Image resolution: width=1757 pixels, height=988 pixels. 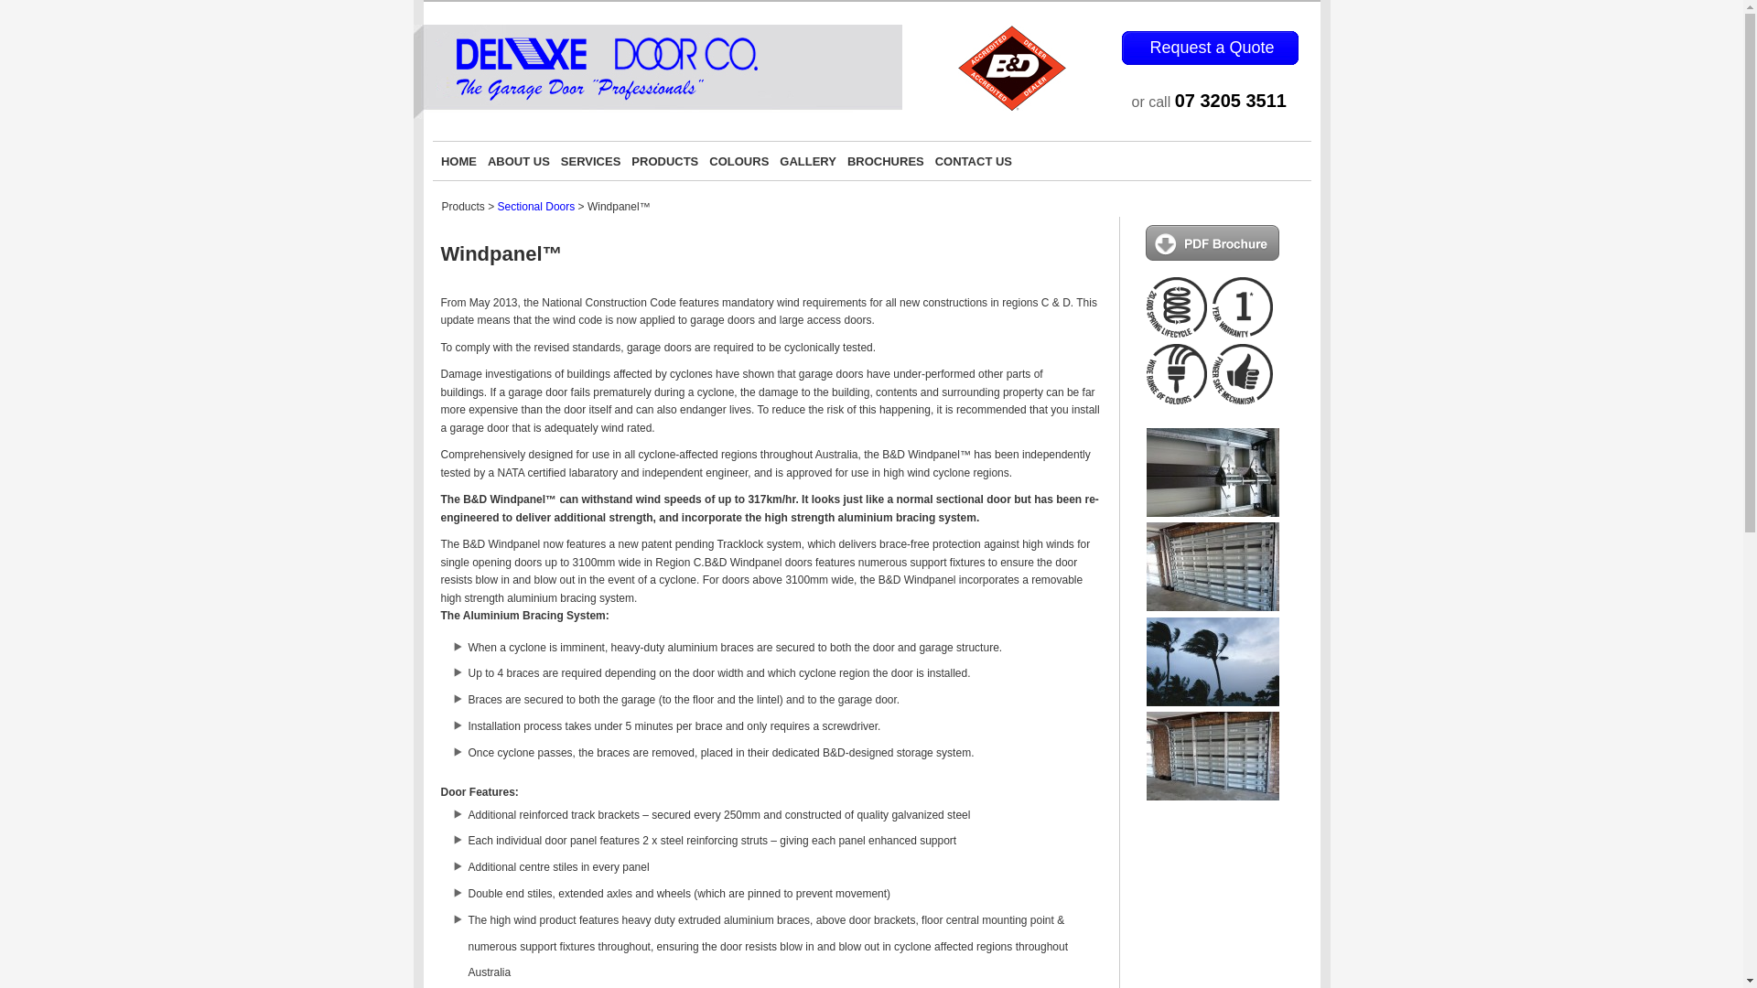 I want to click on HOME, so click(x=459, y=161).